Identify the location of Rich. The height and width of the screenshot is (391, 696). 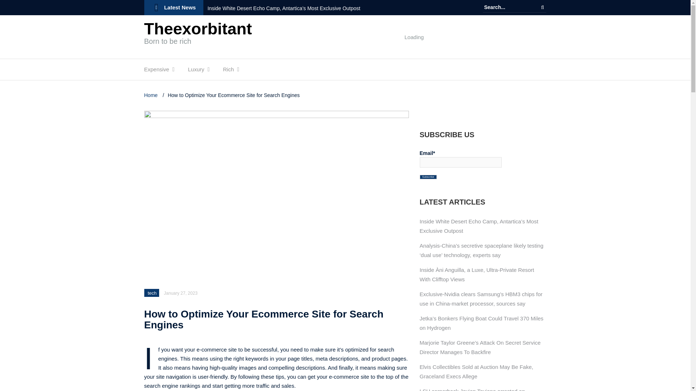
(228, 71).